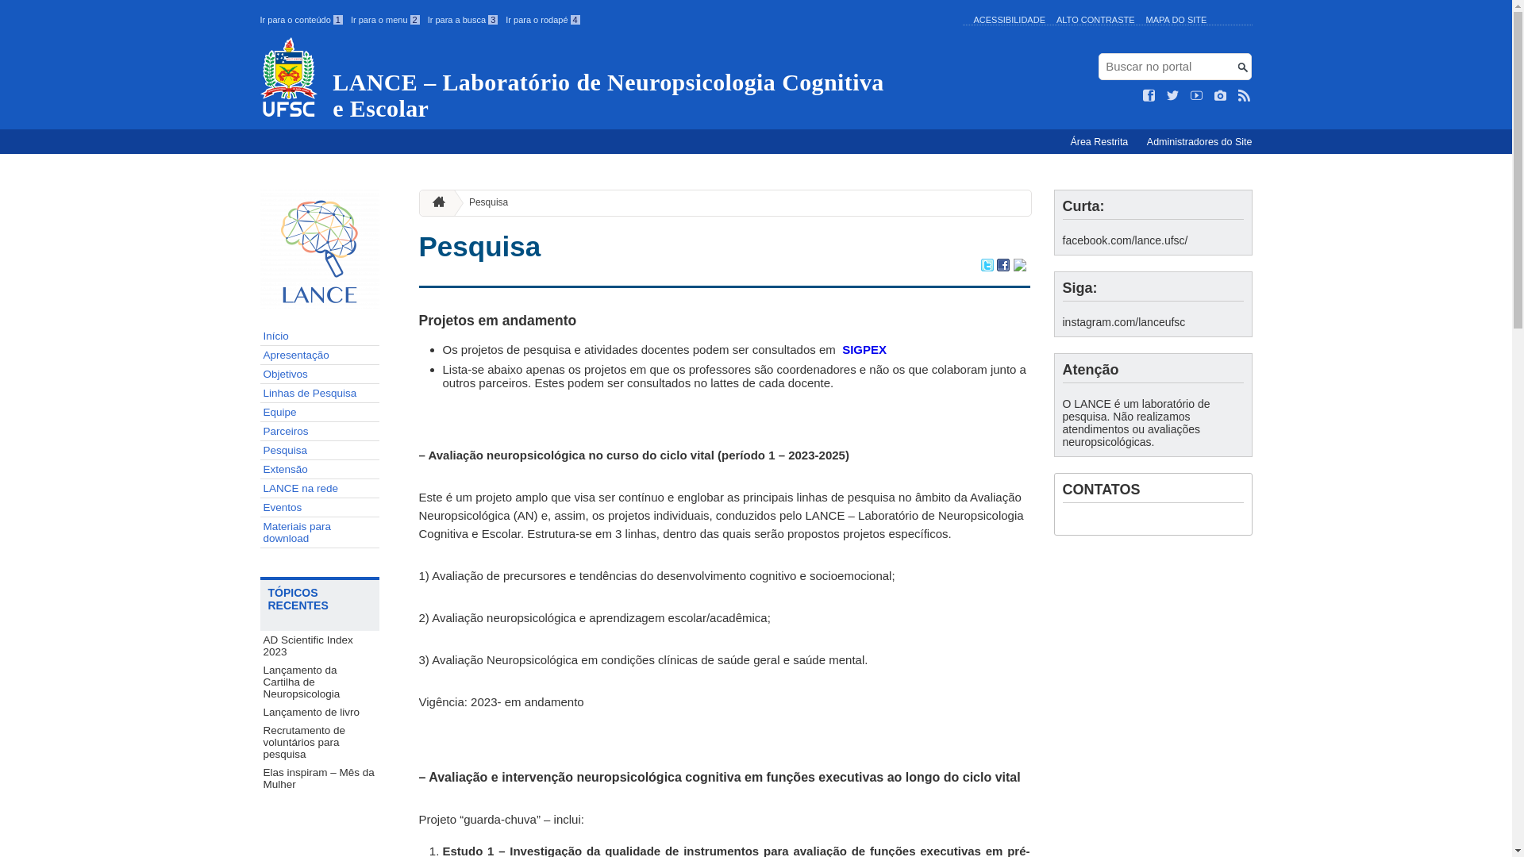 The height and width of the screenshot is (857, 1524). What do you see at coordinates (320, 375) in the screenshot?
I see `Objetivos` at bounding box center [320, 375].